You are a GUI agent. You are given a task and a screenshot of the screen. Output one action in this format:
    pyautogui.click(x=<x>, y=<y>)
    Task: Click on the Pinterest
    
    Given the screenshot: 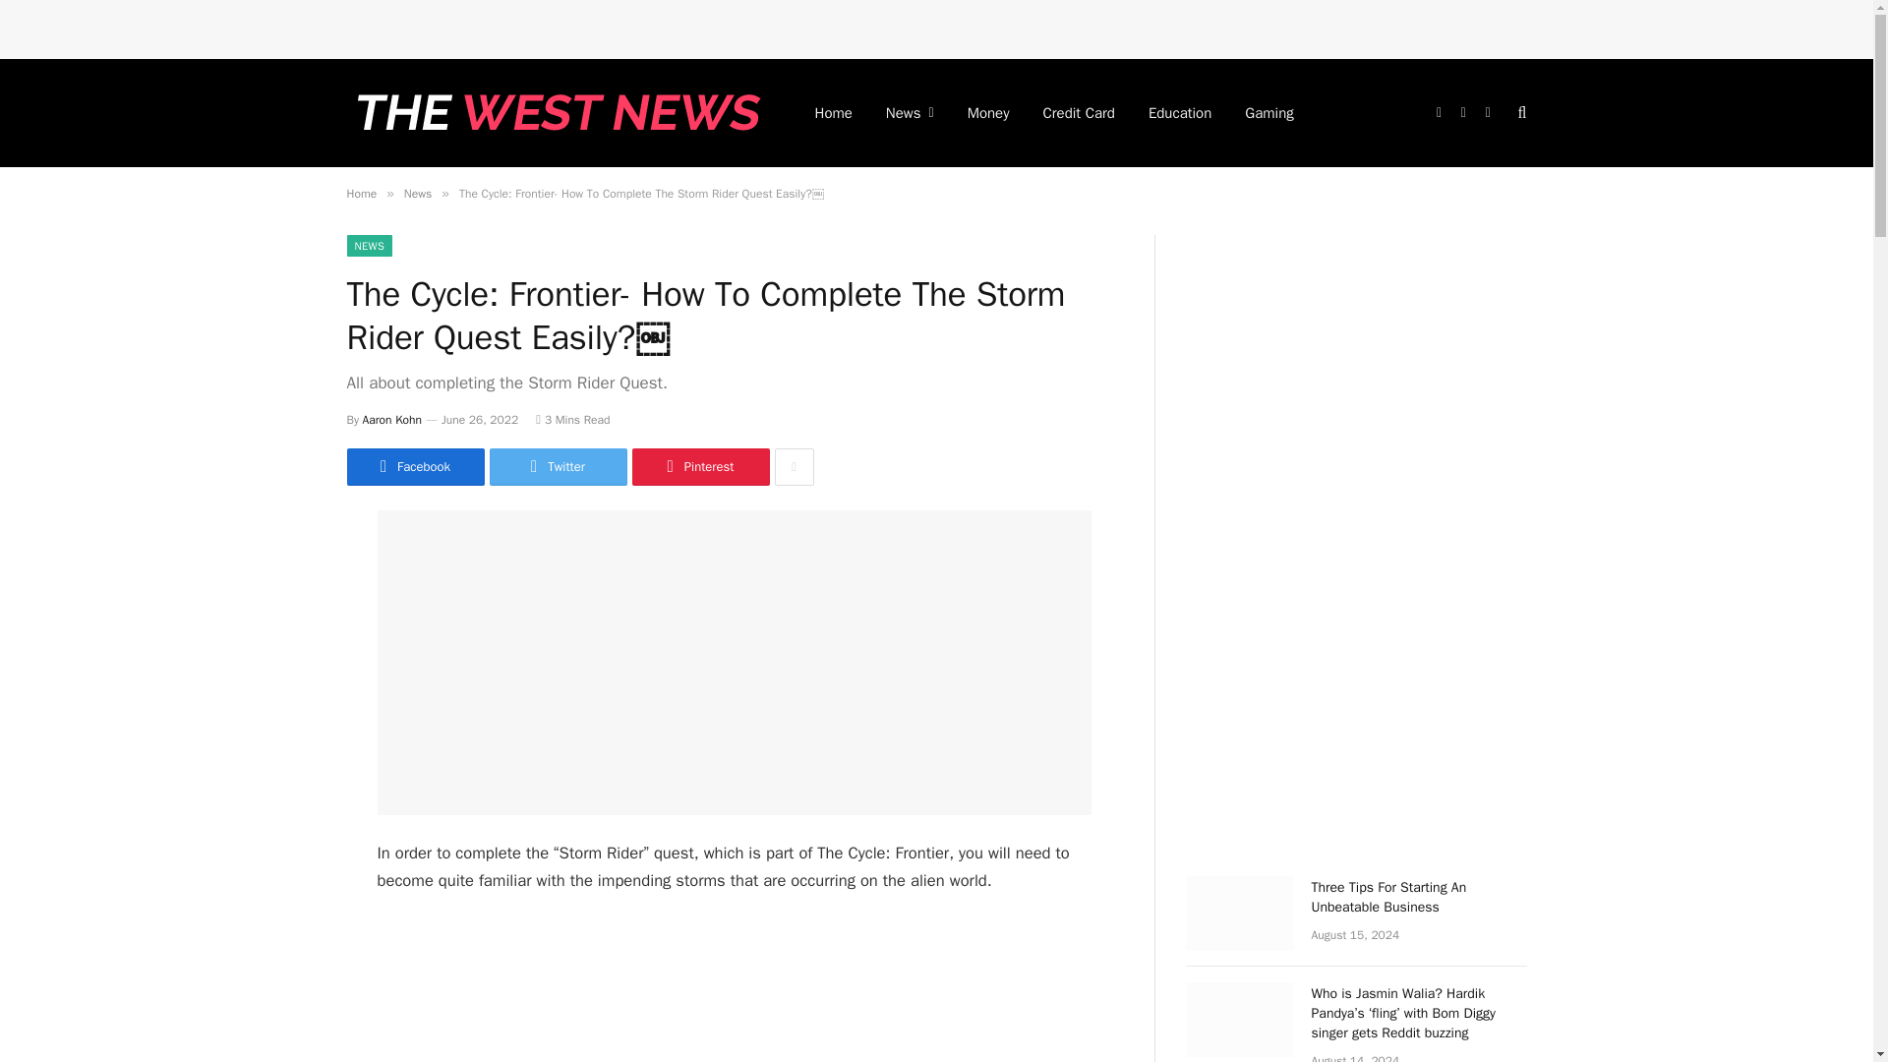 What is the action you would take?
    pyautogui.click(x=699, y=466)
    